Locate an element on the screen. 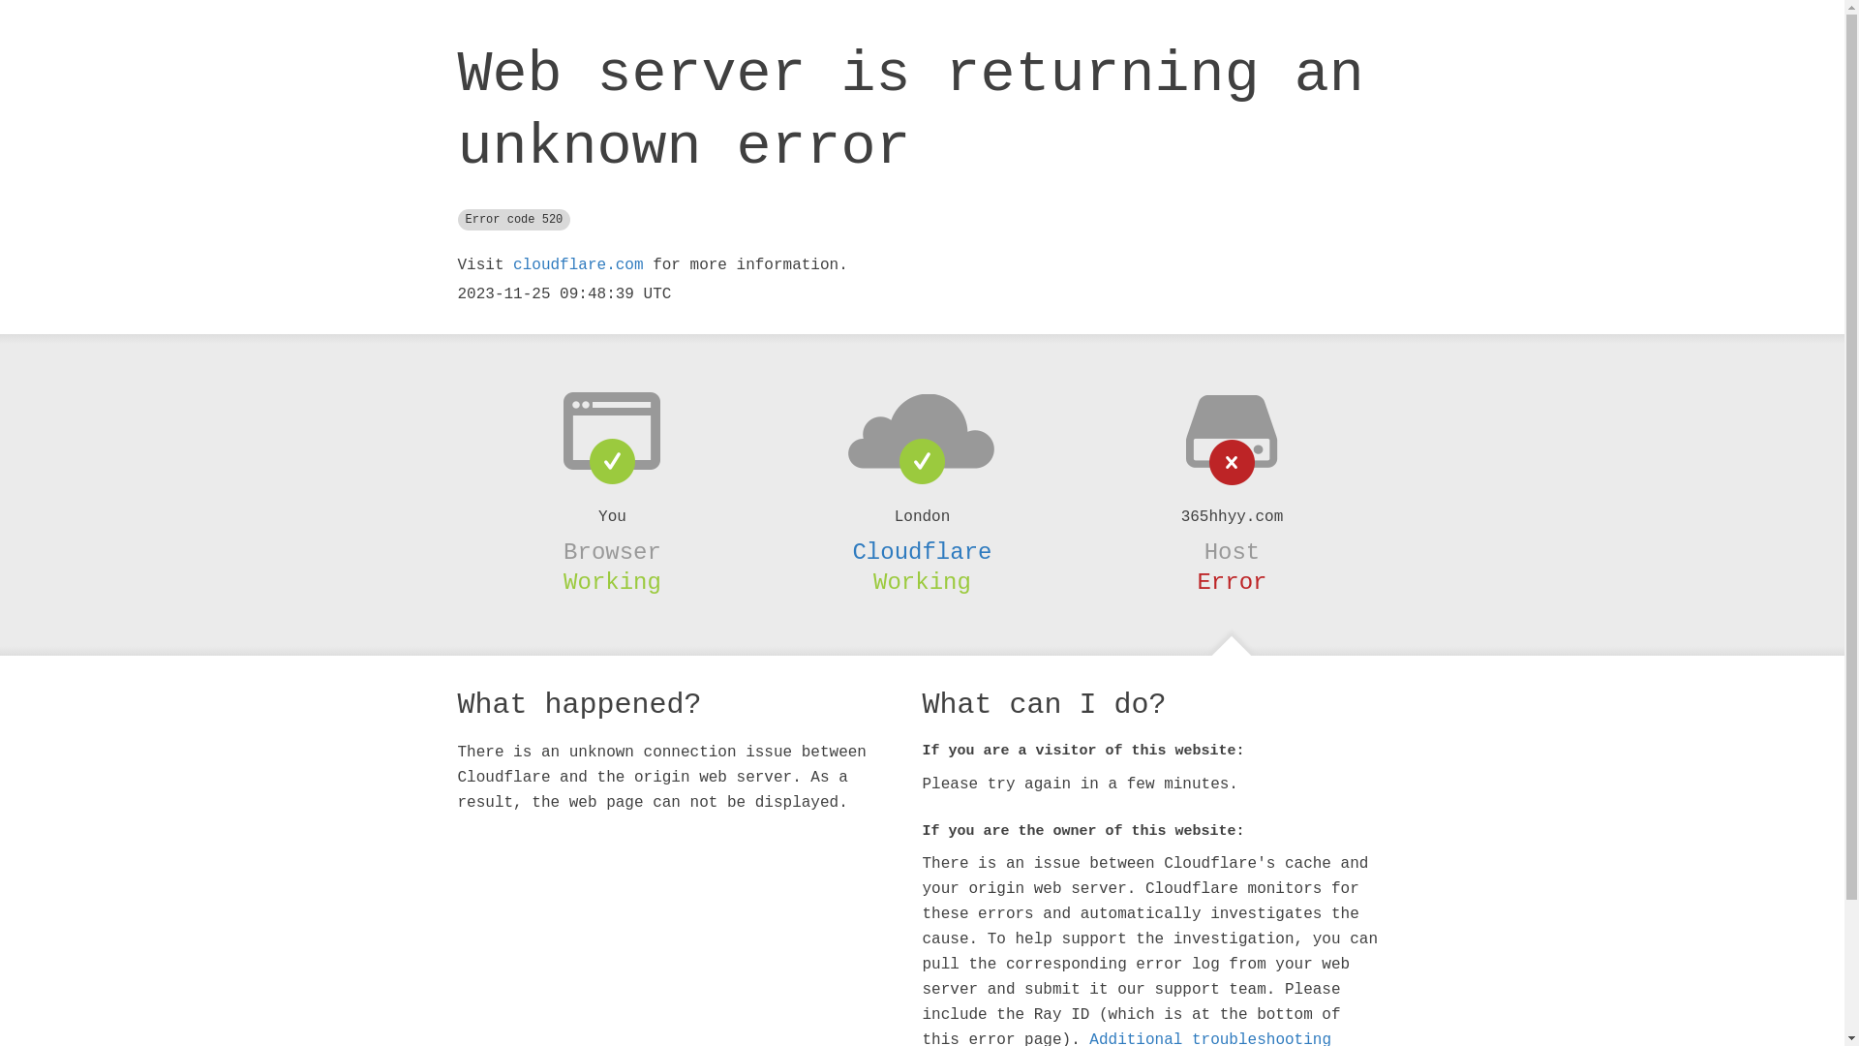 The width and height of the screenshot is (1859, 1046). Cloudflare is located at coordinates (922, 552).